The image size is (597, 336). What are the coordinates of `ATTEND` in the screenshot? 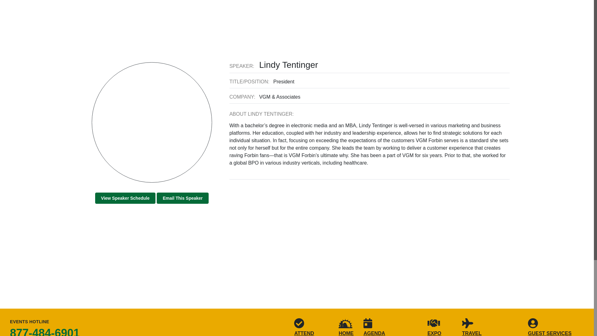 It's located at (304, 327).